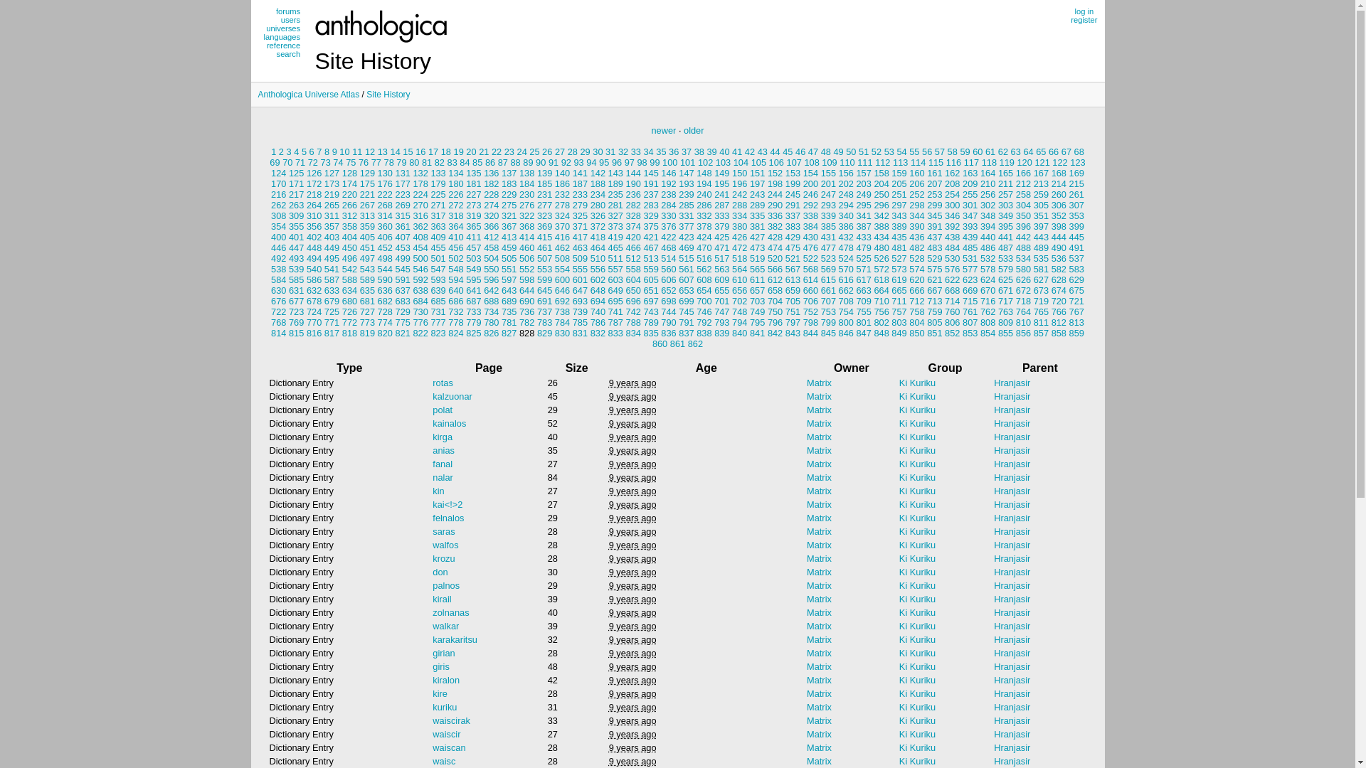 The width and height of the screenshot is (1366, 768). What do you see at coordinates (1012, 545) in the screenshot?
I see `Hranjasir` at bounding box center [1012, 545].